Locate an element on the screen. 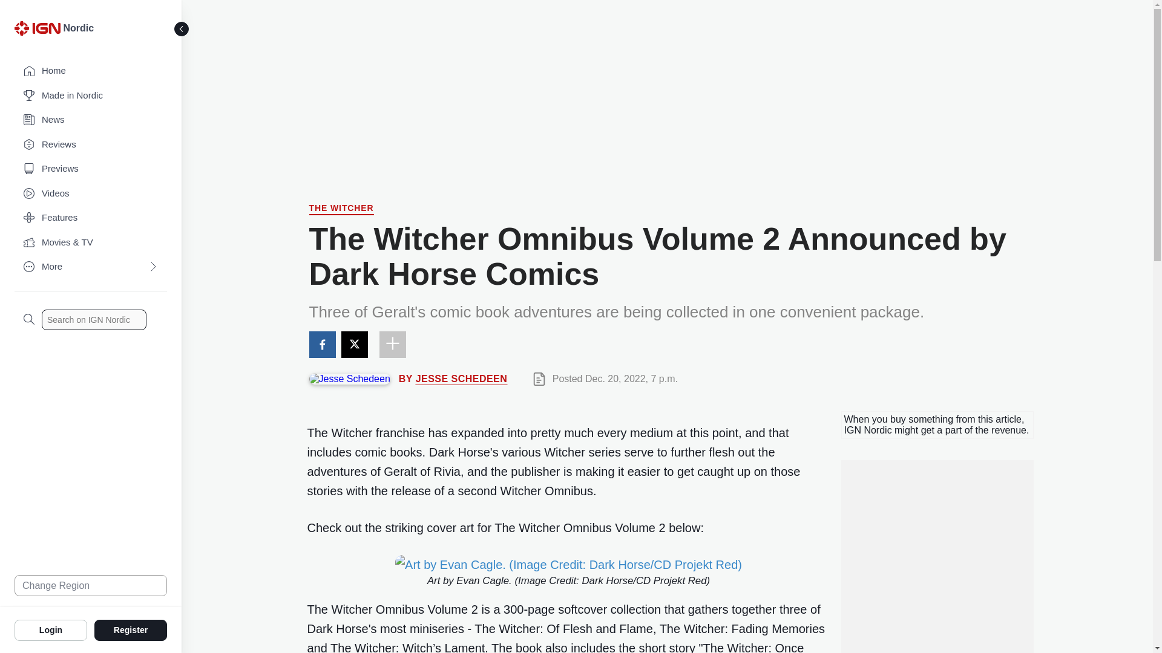 This screenshot has height=653, width=1162. IGN Logo is located at coordinates (37, 28).